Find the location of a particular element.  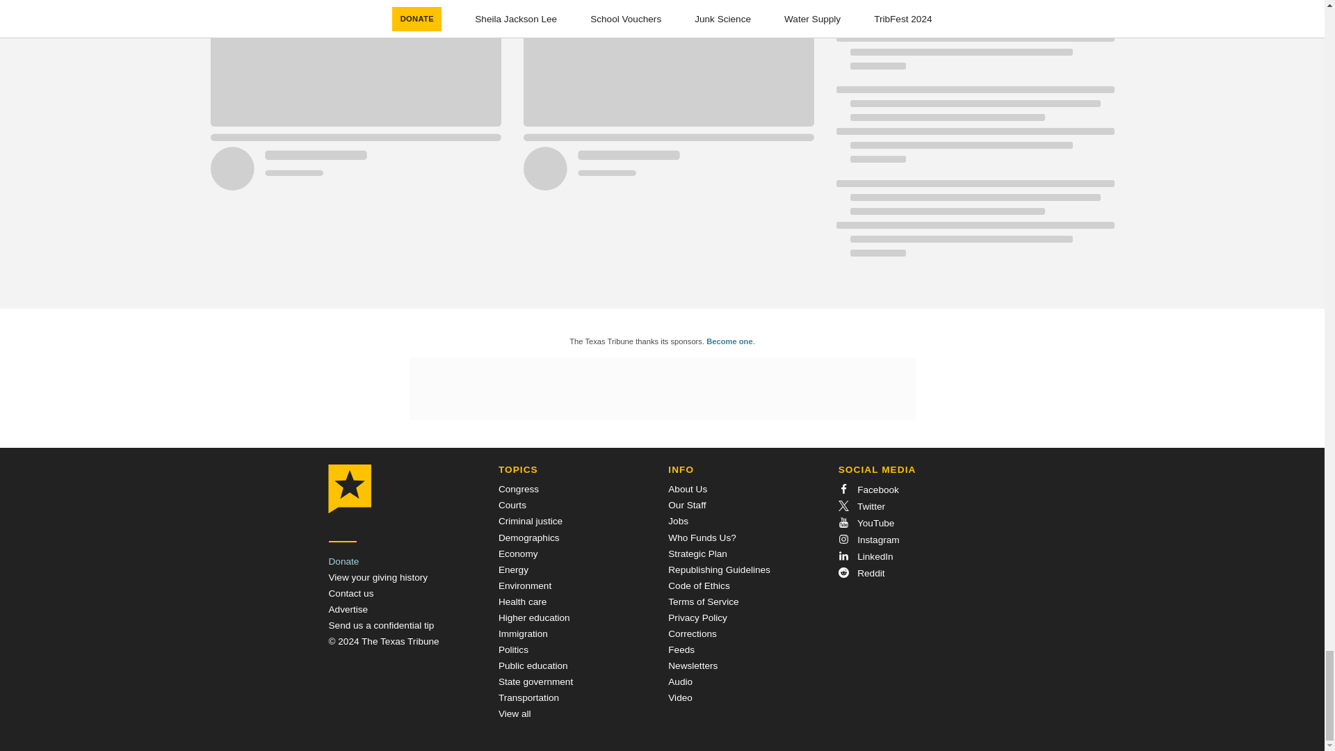

Terms of Service is located at coordinates (703, 601).